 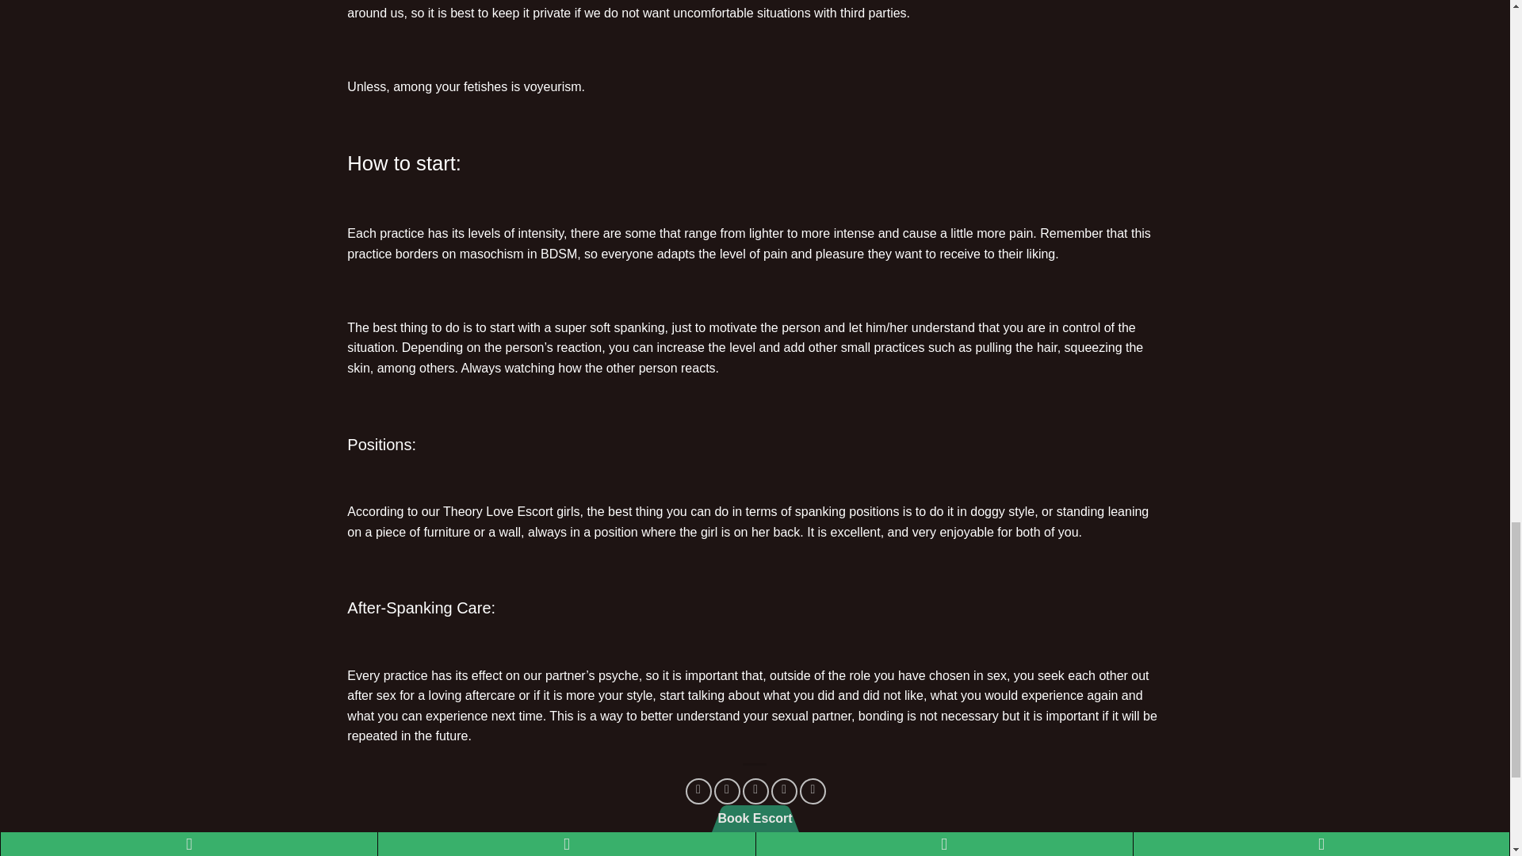 I want to click on Email to a Friend, so click(x=755, y=791).